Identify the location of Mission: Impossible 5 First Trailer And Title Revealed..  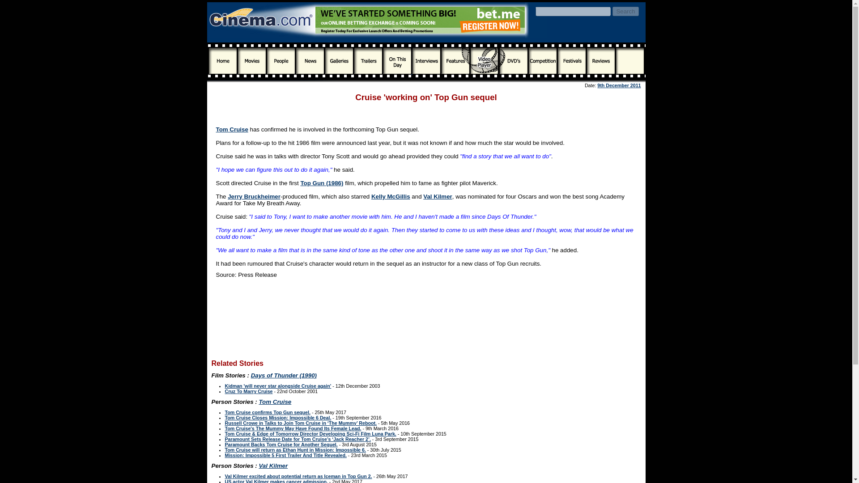
(285, 455).